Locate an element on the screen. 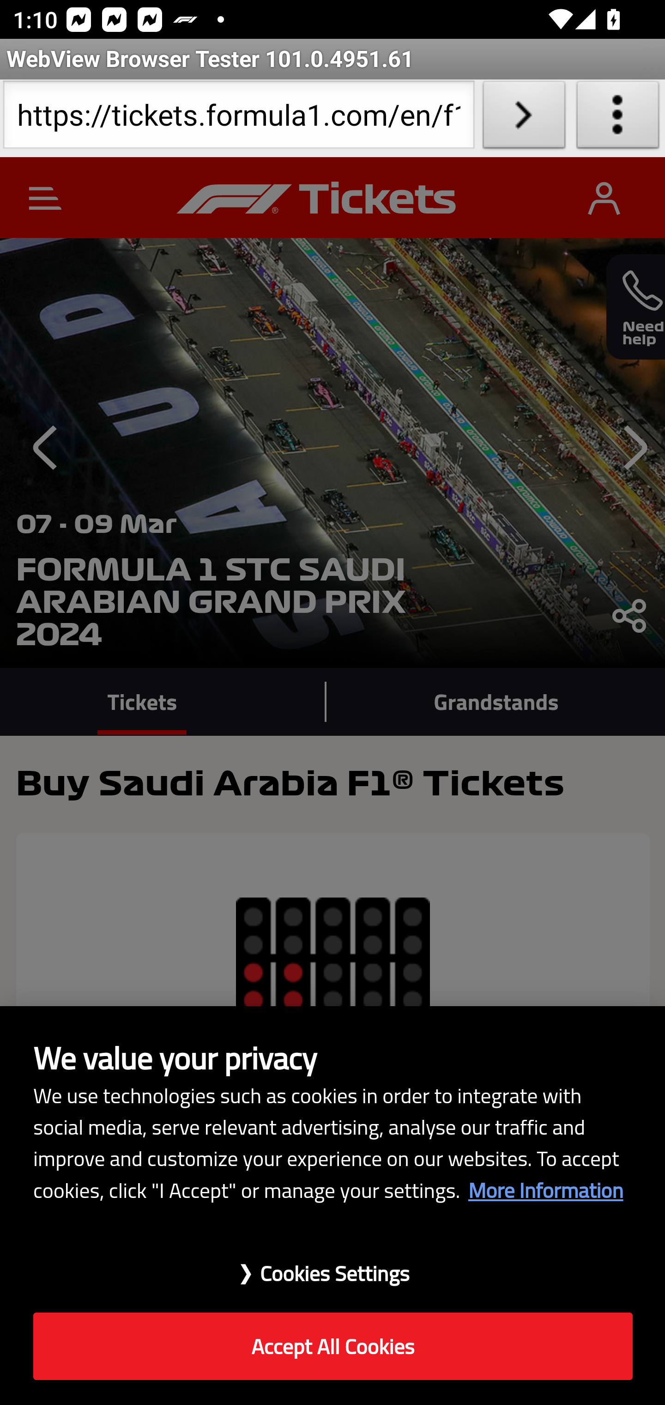  About WebView is located at coordinates (618, 118).